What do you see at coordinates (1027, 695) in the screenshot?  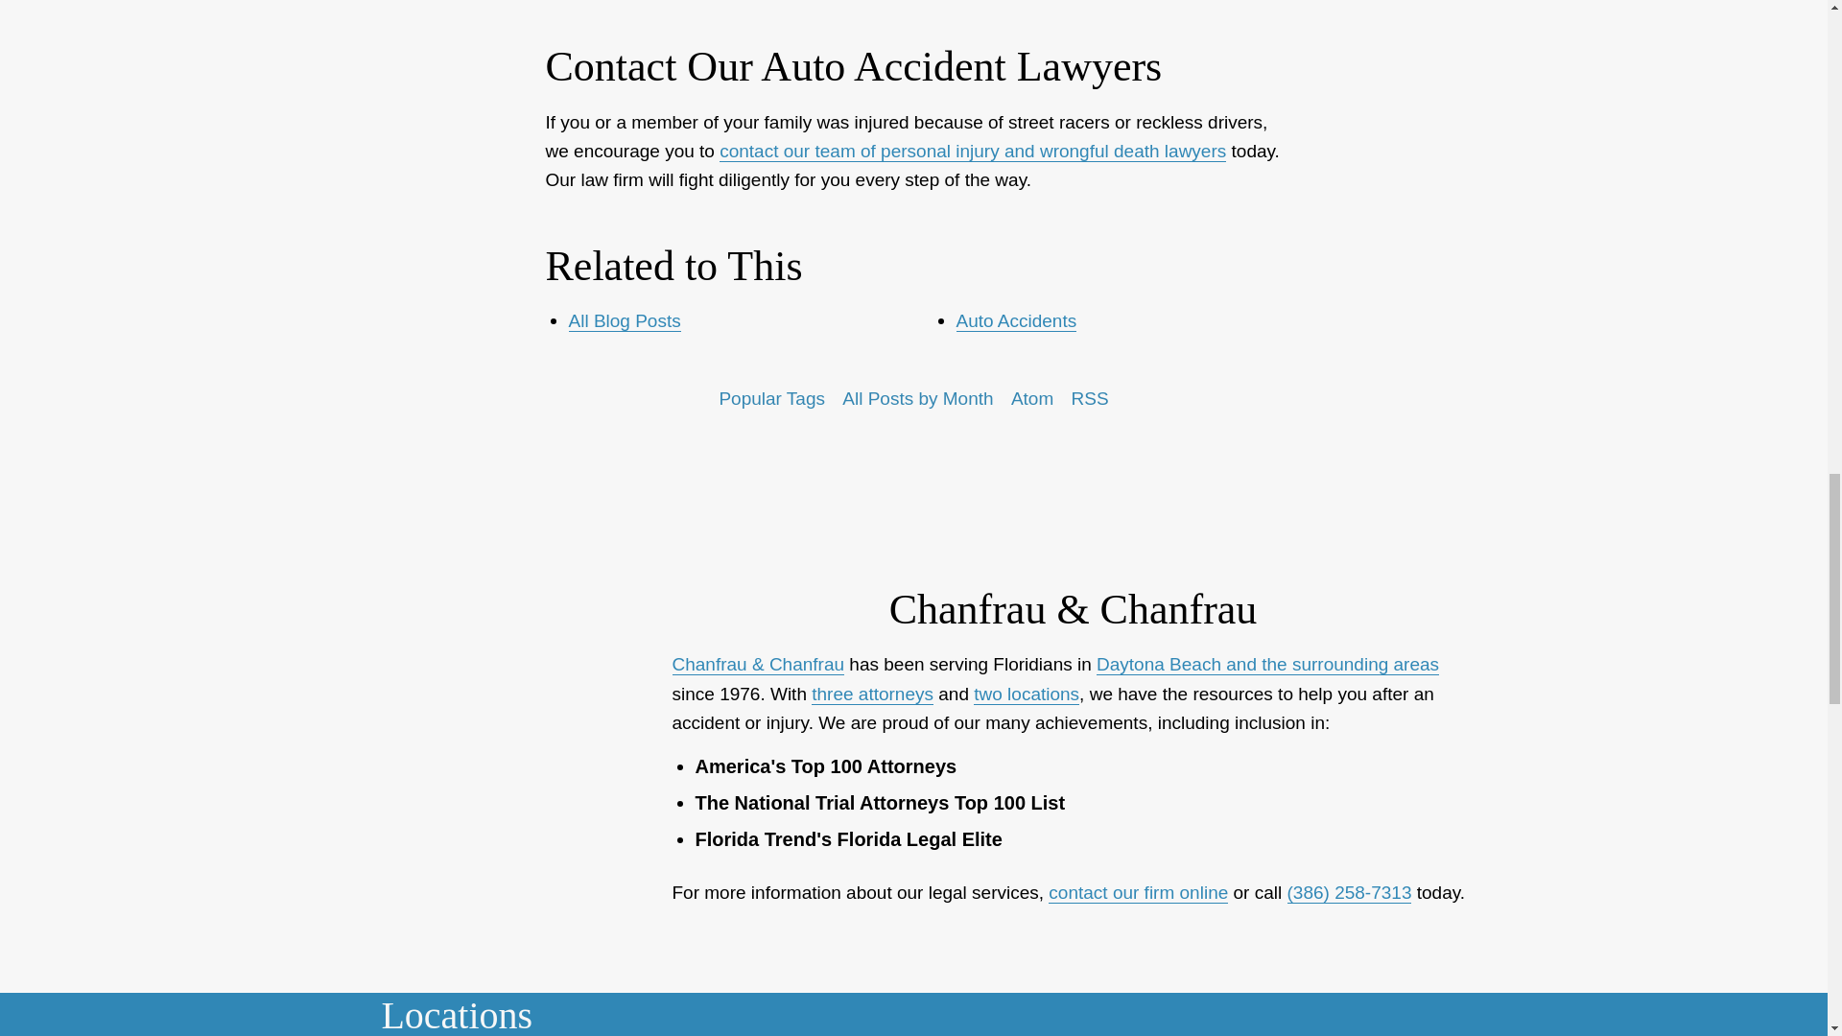 I see `two locations` at bounding box center [1027, 695].